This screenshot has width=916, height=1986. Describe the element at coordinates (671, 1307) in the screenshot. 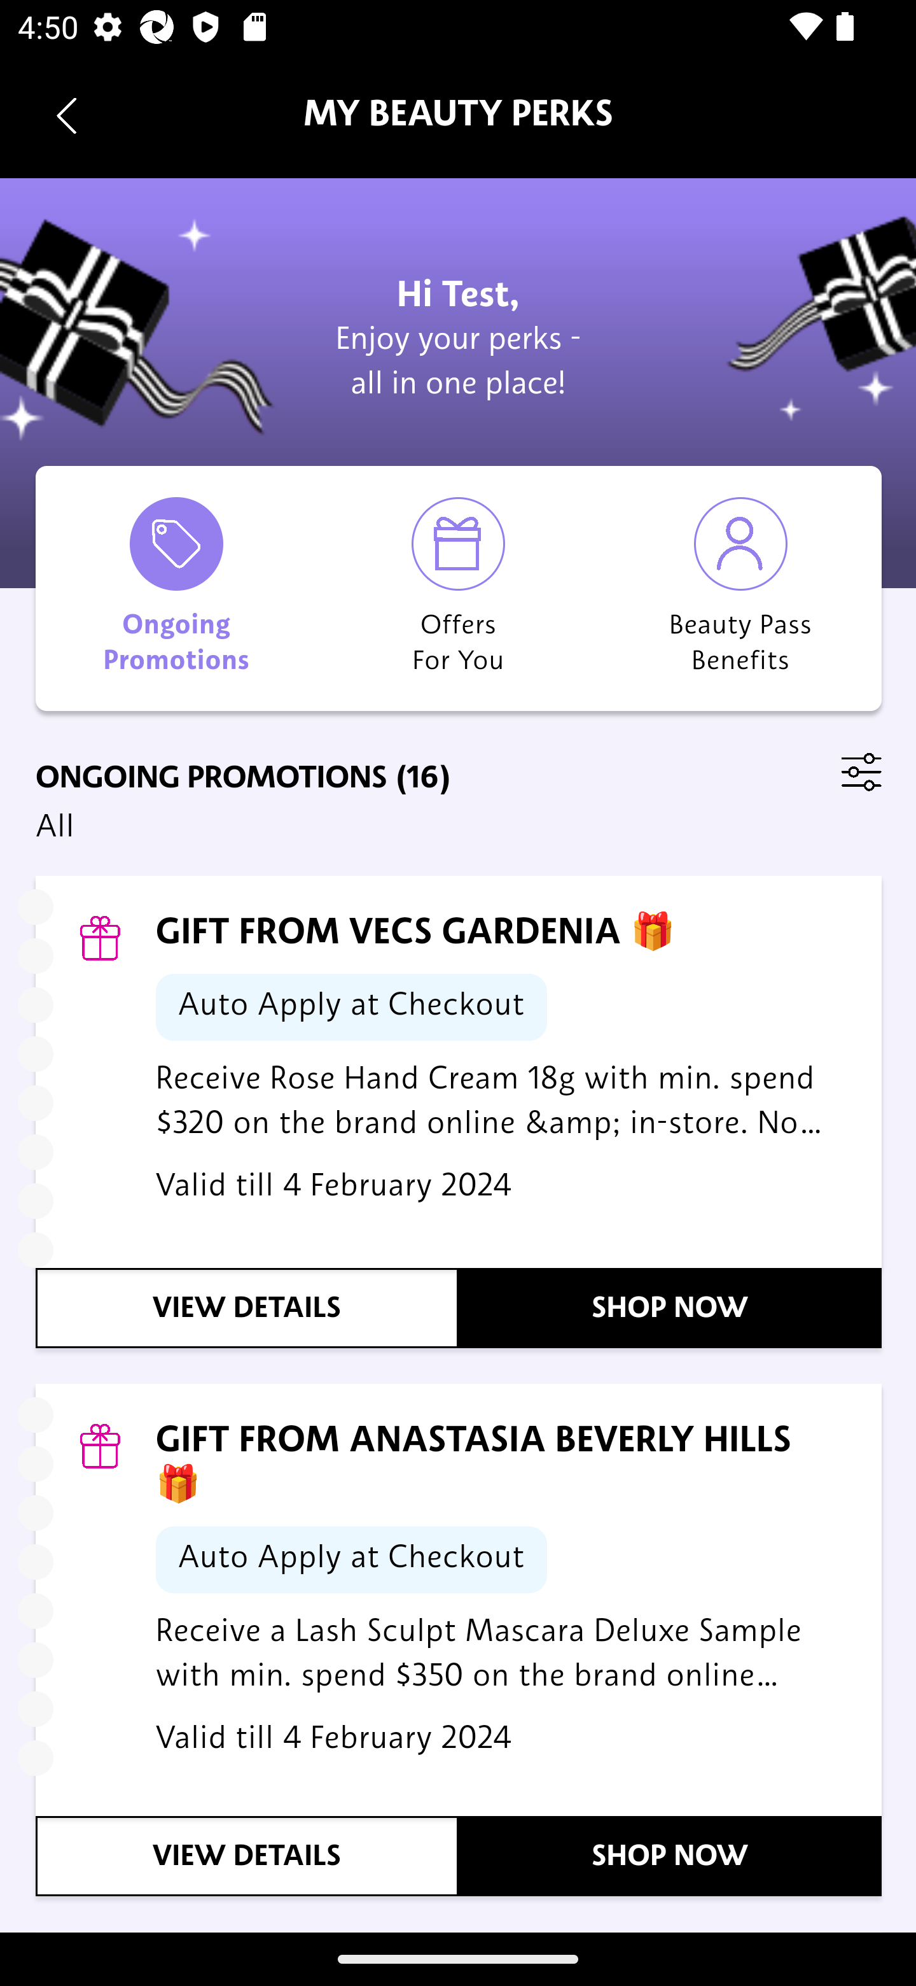

I see `SHOP NOW` at that location.